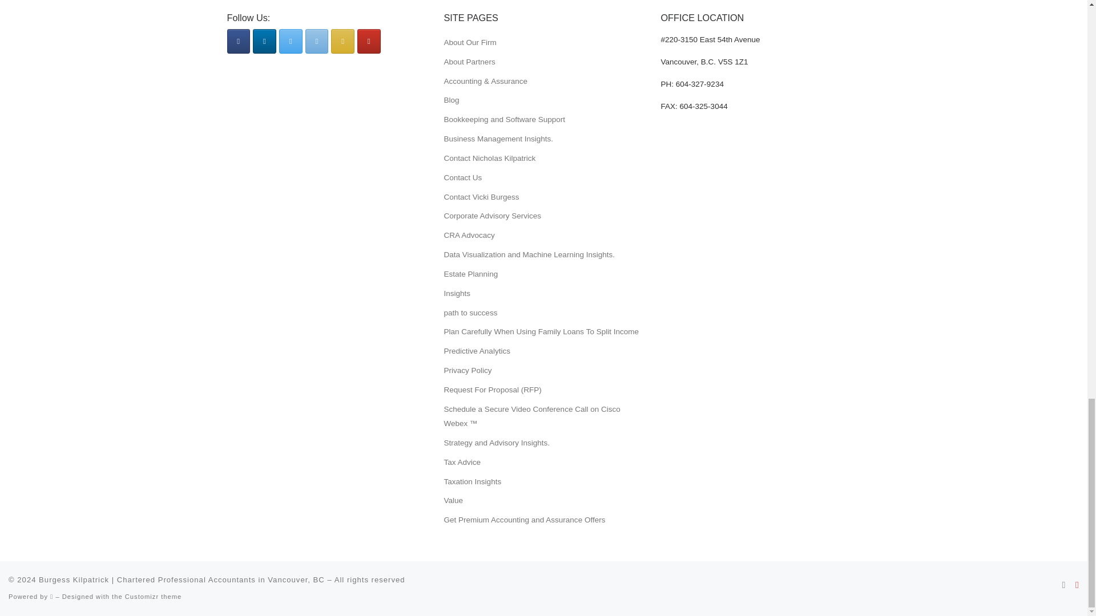 Image resolution: width=1096 pixels, height=616 pixels. Describe the element at coordinates (317, 41) in the screenshot. I see `Nicholas Kilpatrick` at that location.